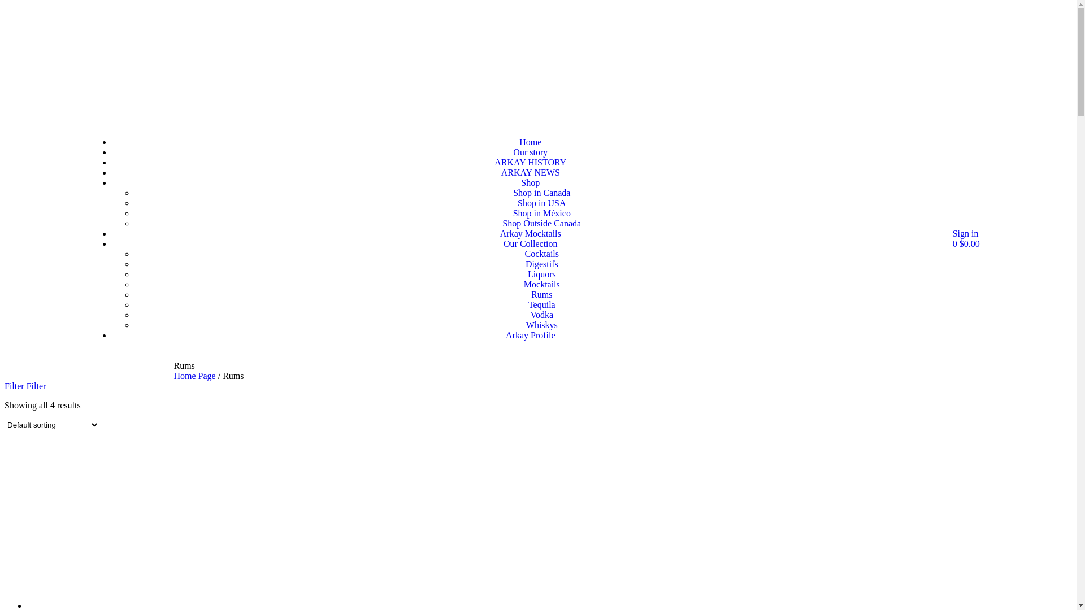 The image size is (1085, 610). What do you see at coordinates (542, 254) in the screenshot?
I see `Cocktails` at bounding box center [542, 254].